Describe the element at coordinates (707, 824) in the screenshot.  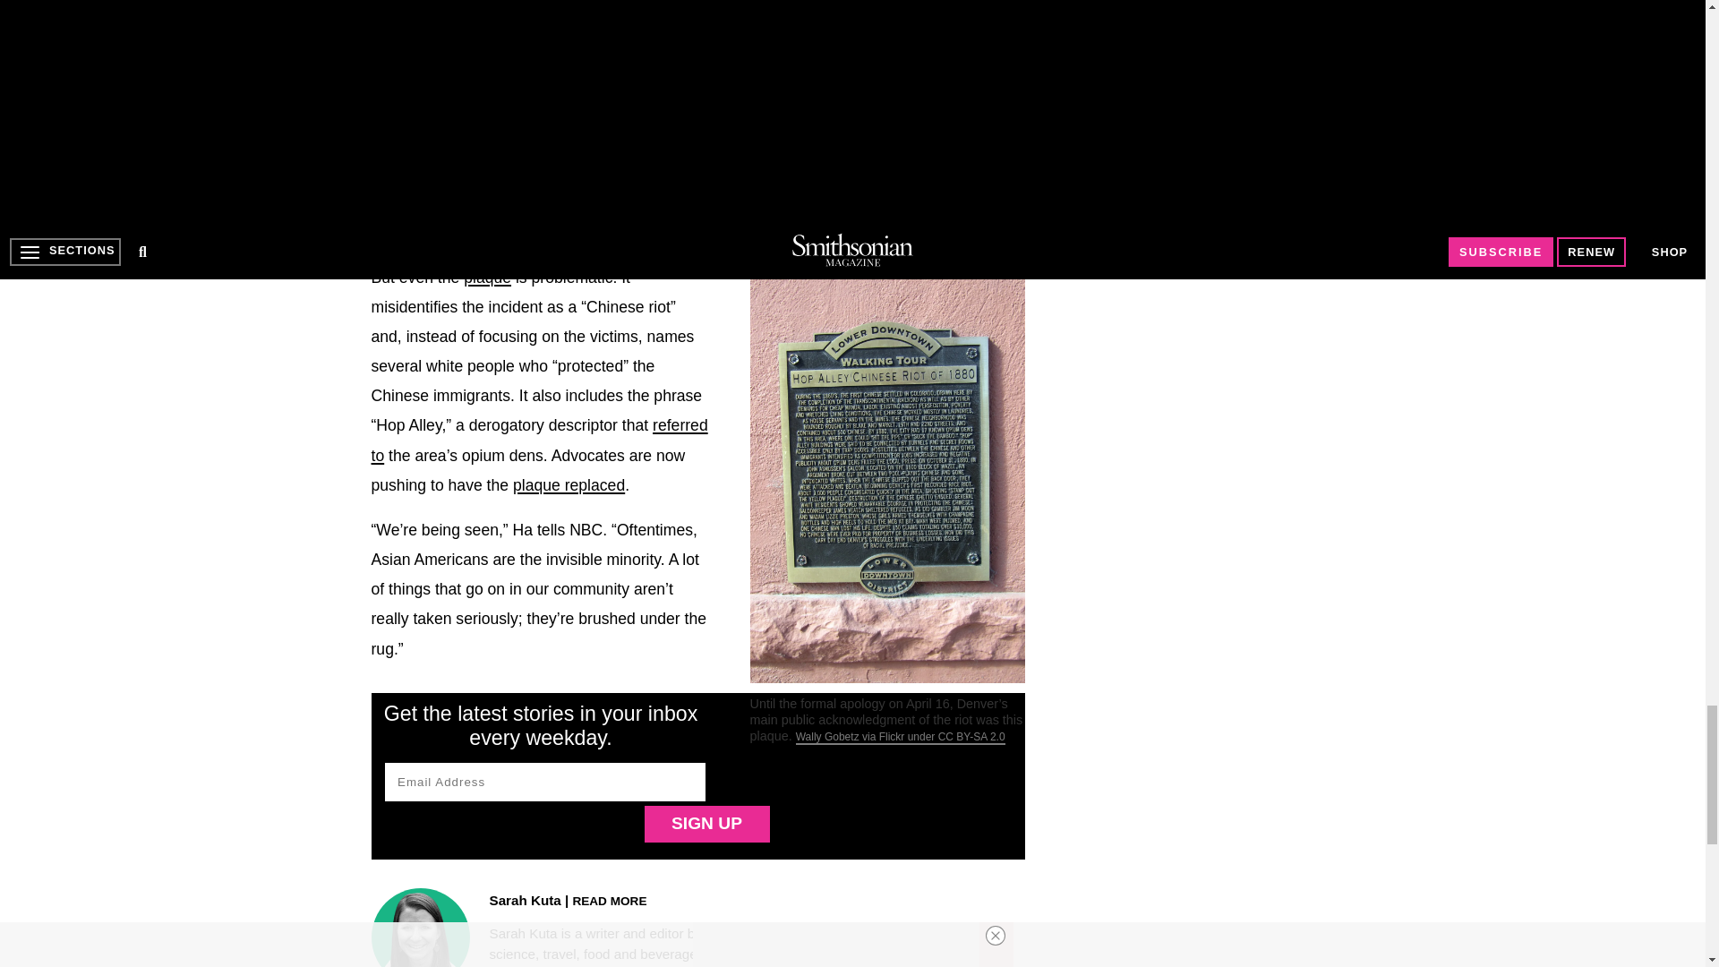
I see `Sign Up` at that location.